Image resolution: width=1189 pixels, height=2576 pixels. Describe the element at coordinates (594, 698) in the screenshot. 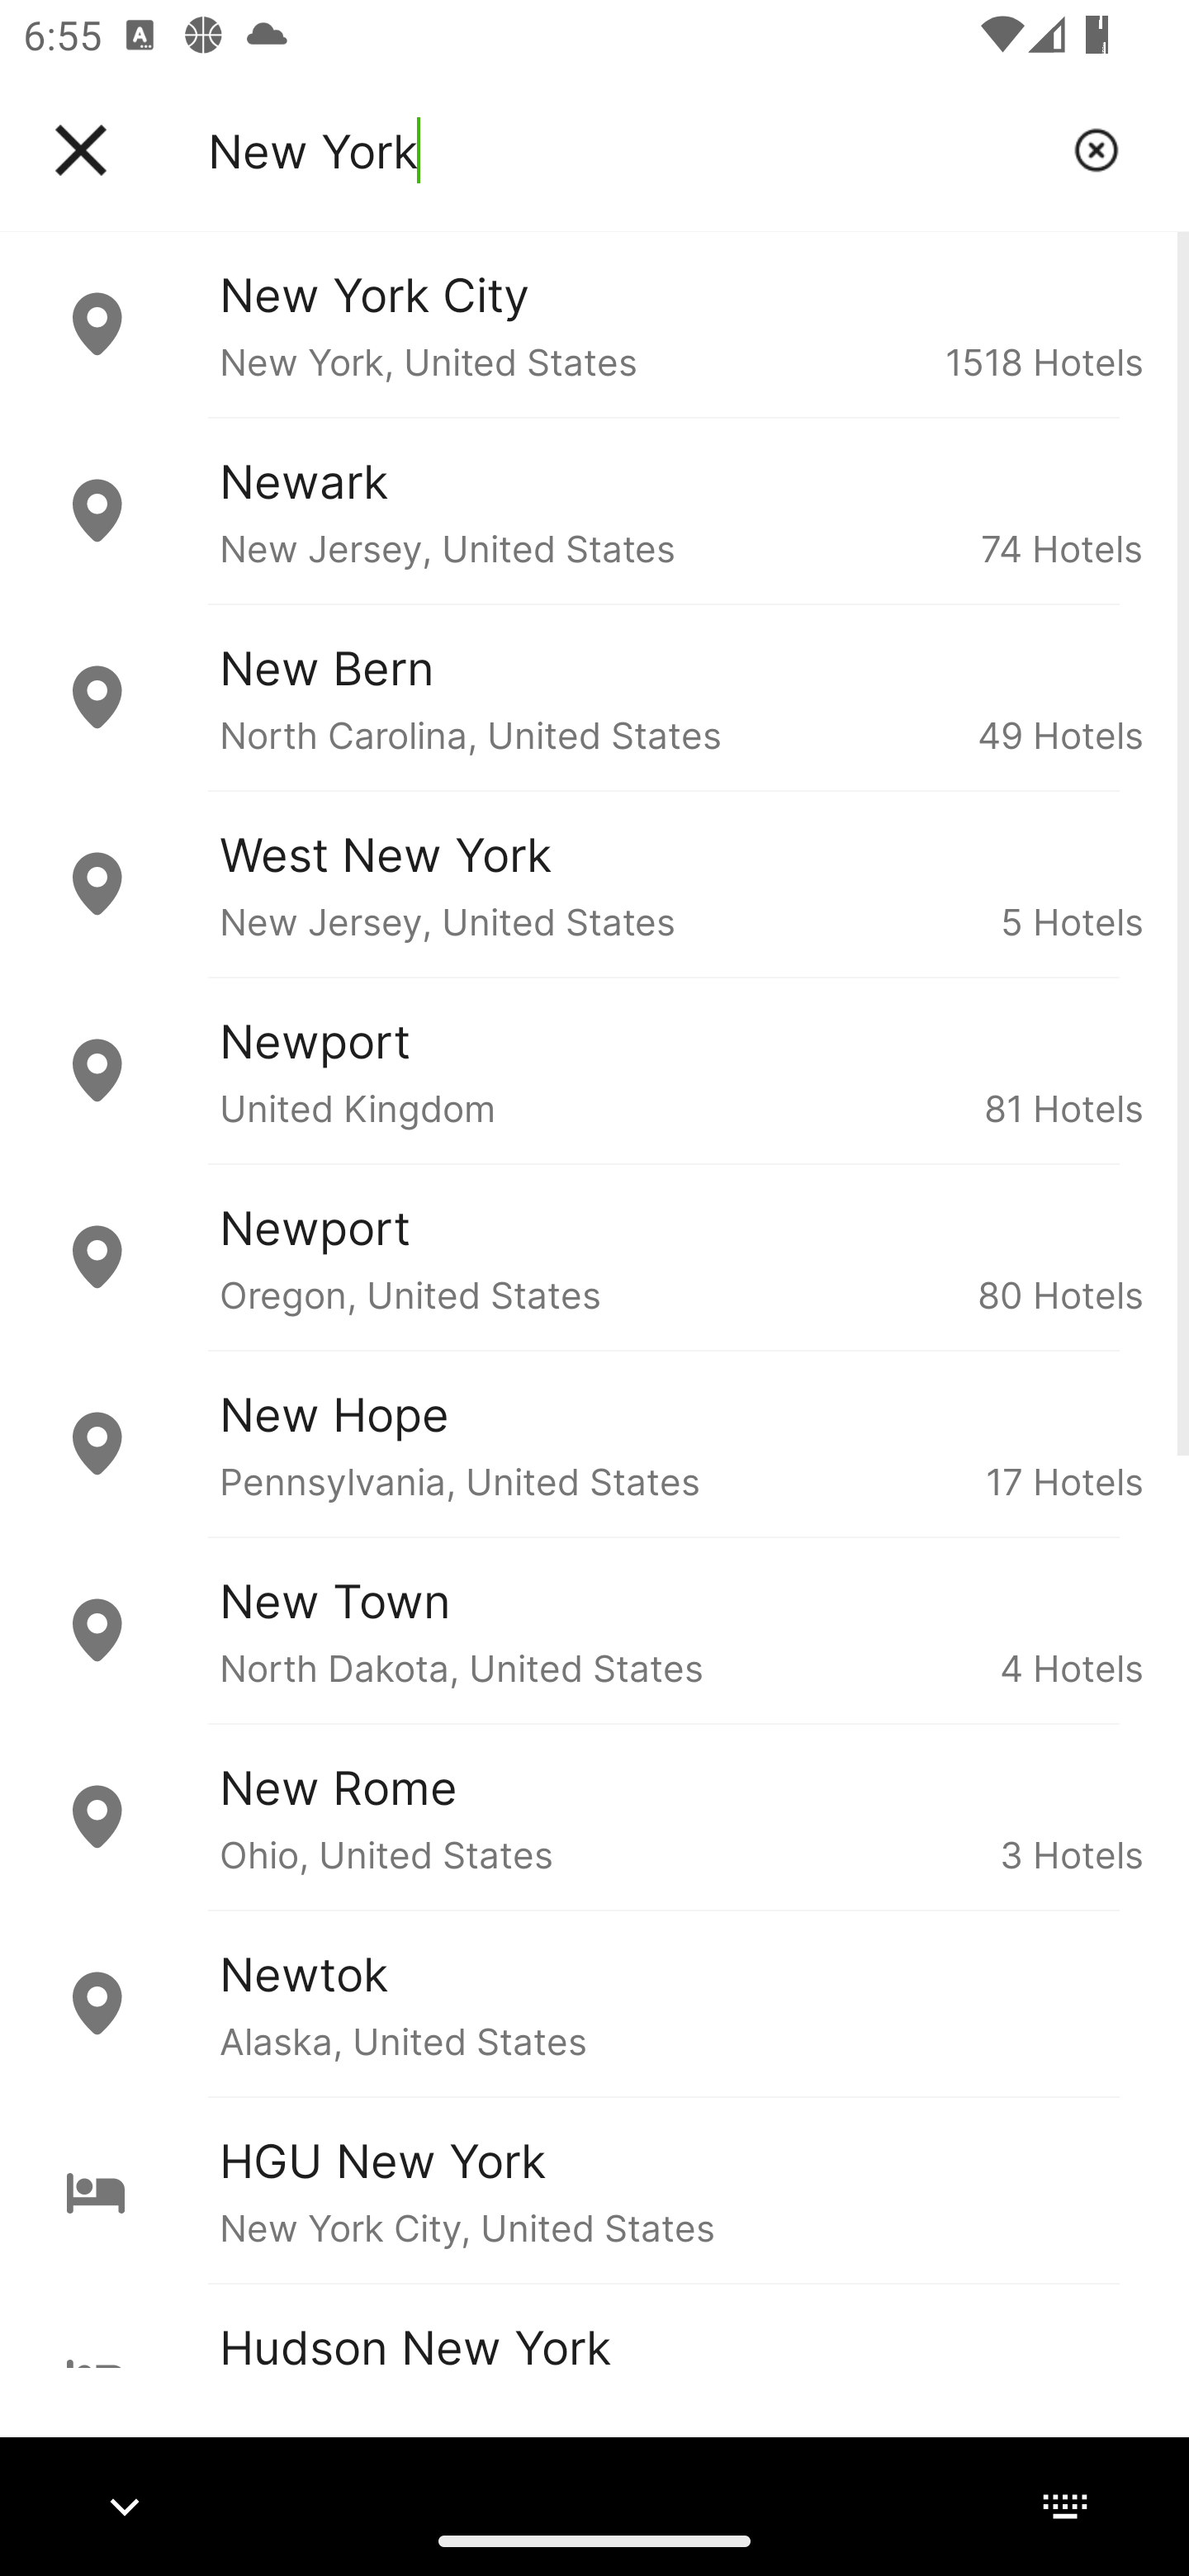

I see `New Bern North Carolina, United States 49 Hotels` at that location.